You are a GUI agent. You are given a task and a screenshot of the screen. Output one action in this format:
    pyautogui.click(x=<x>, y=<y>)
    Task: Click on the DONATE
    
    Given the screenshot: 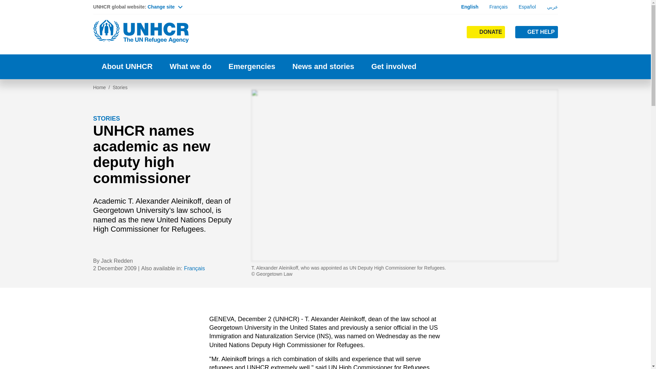 What is the action you would take?
    pyautogui.click(x=486, y=32)
    